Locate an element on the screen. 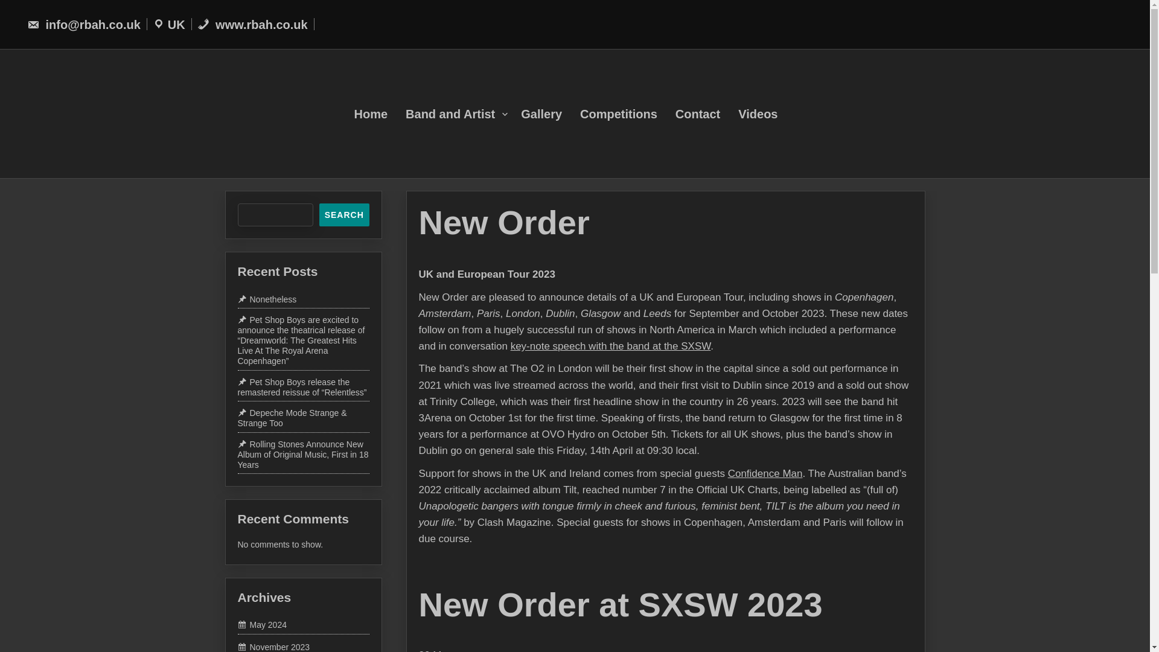 The image size is (1159, 652). Gallery is located at coordinates (551, 113).